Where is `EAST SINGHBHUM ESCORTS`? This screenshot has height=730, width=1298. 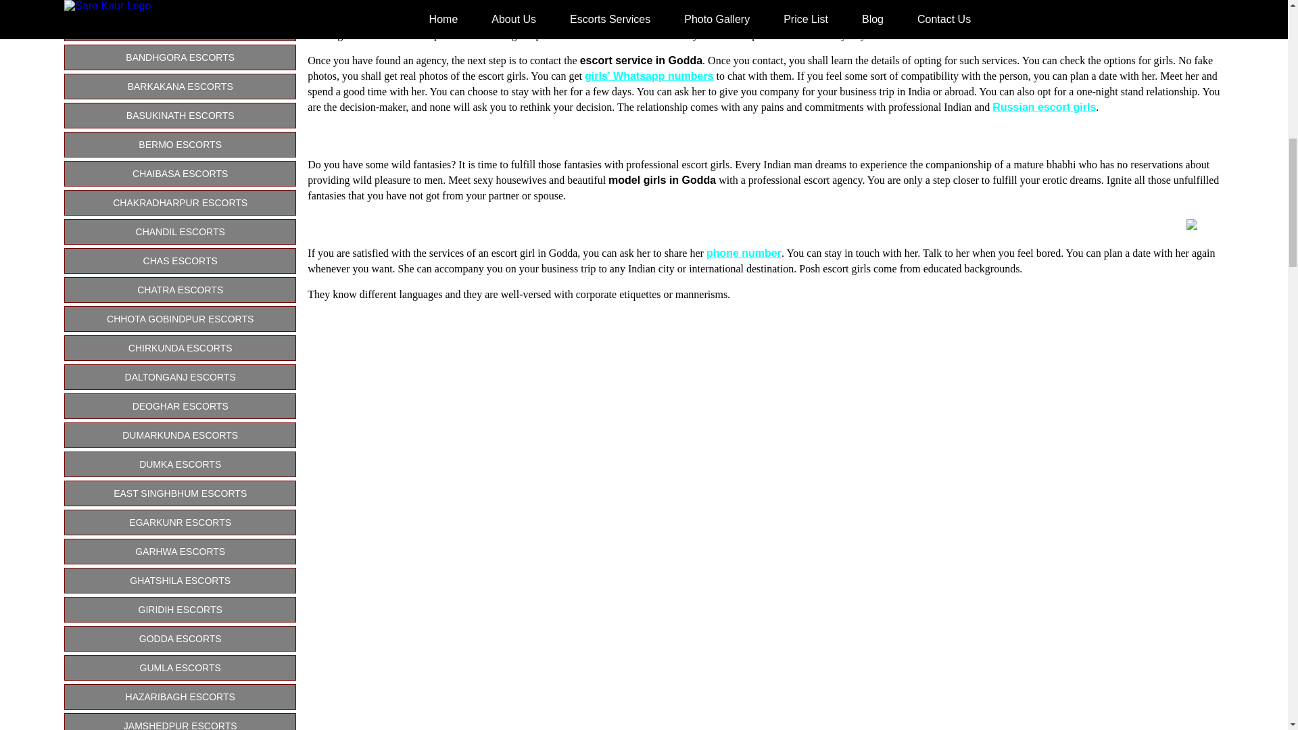 EAST SINGHBHUM ESCORTS is located at coordinates (180, 493).